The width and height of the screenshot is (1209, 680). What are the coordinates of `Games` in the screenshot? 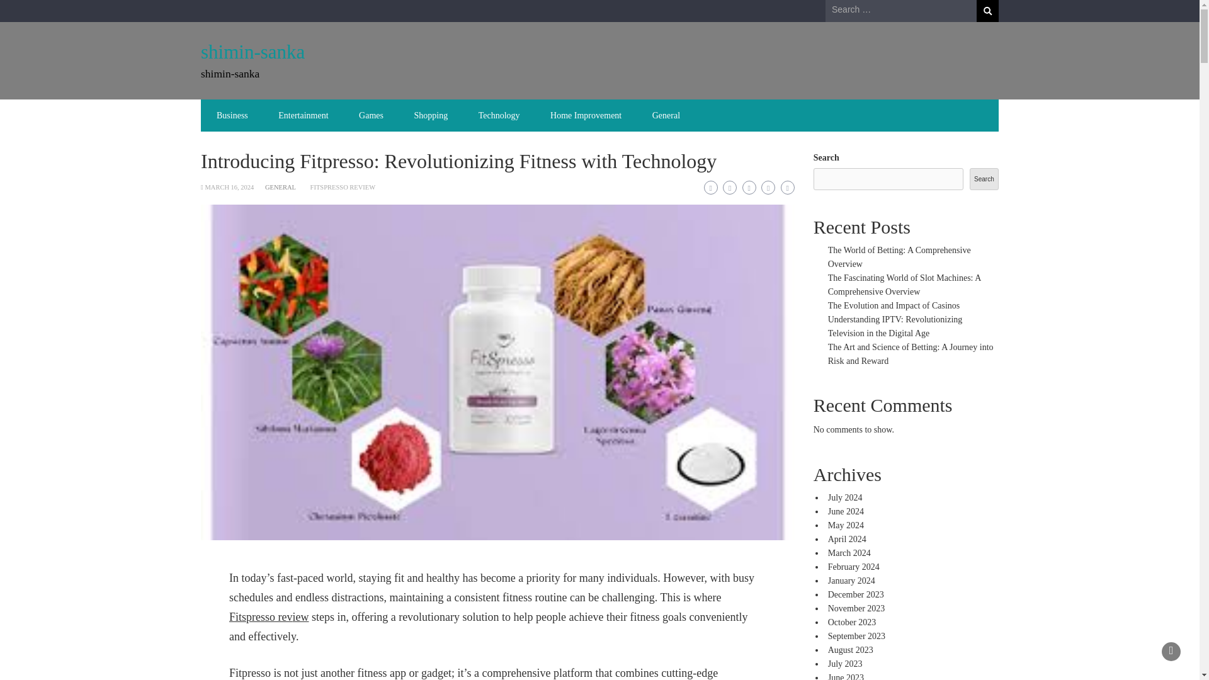 It's located at (371, 115).